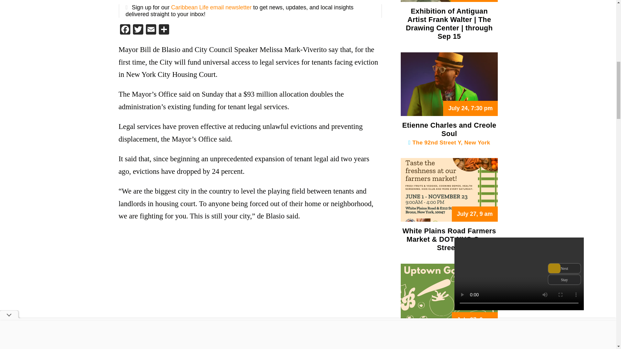  What do you see at coordinates (150, 30) in the screenshot?
I see `Email` at bounding box center [150, 30].